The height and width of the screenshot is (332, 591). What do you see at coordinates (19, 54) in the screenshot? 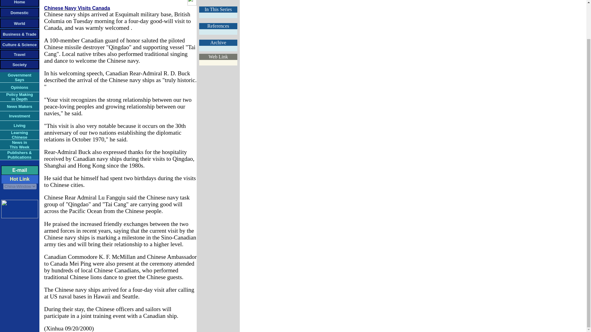
I see `Domestic` at bounding box center [19, 54].